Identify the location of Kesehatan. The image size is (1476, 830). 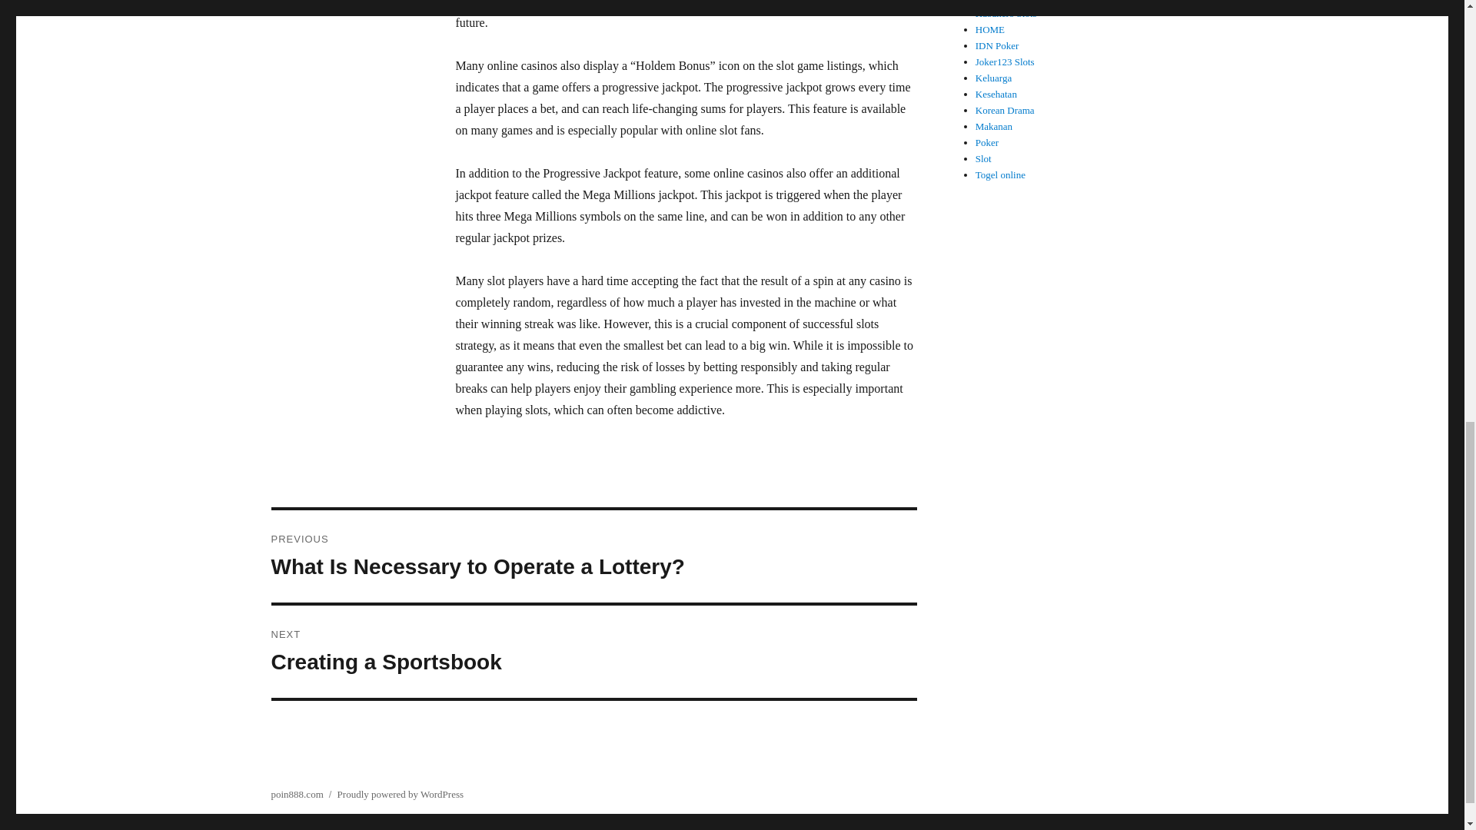
(984, 158).